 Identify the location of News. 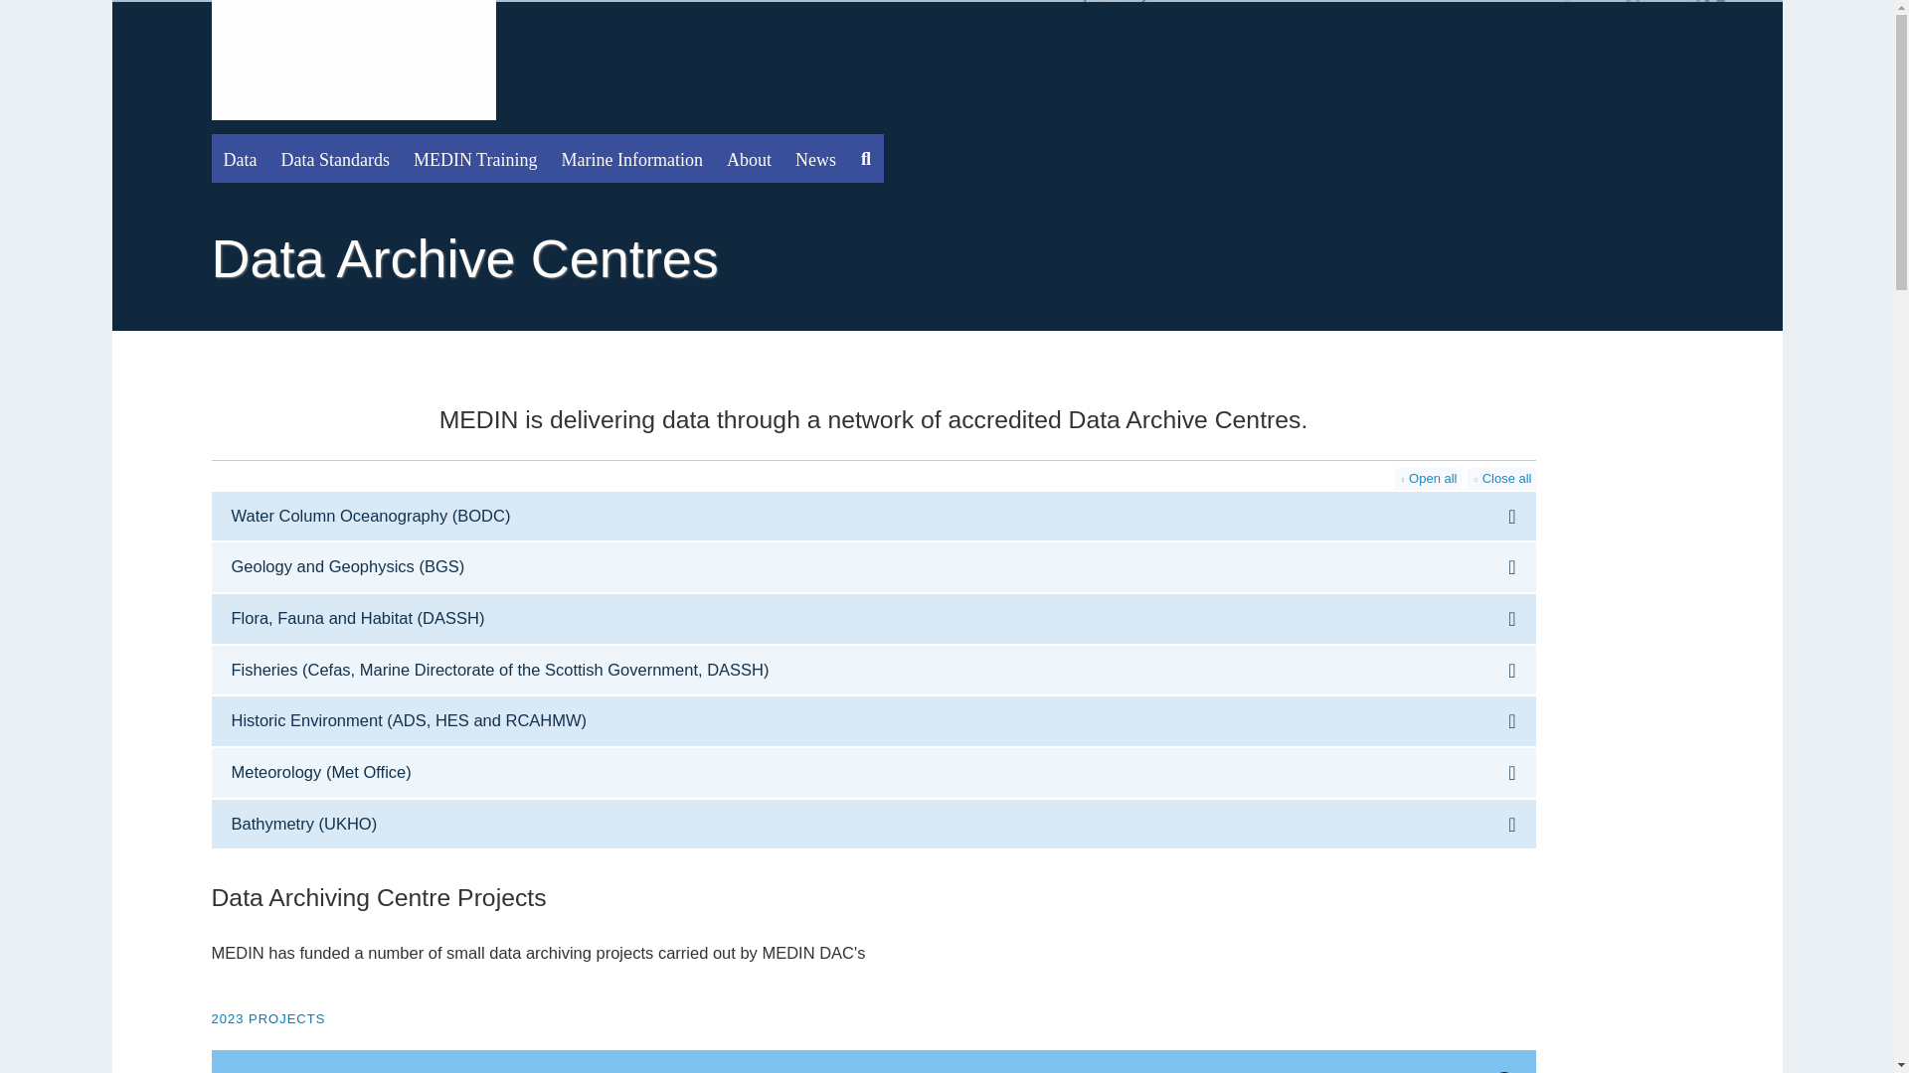
(815, 158).